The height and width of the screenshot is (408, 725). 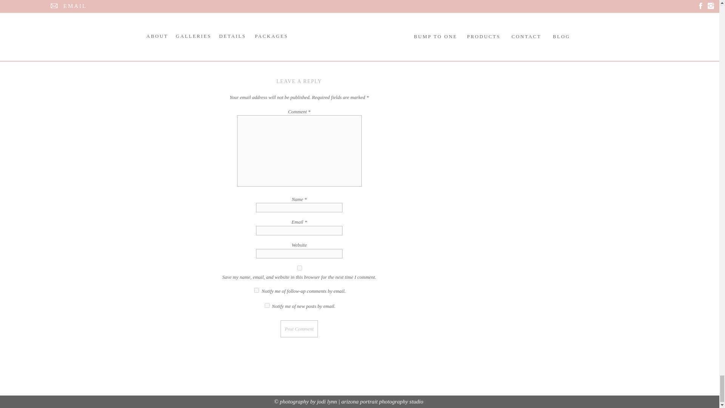 I want to click on Post Comment, so click(x=299, y=329).